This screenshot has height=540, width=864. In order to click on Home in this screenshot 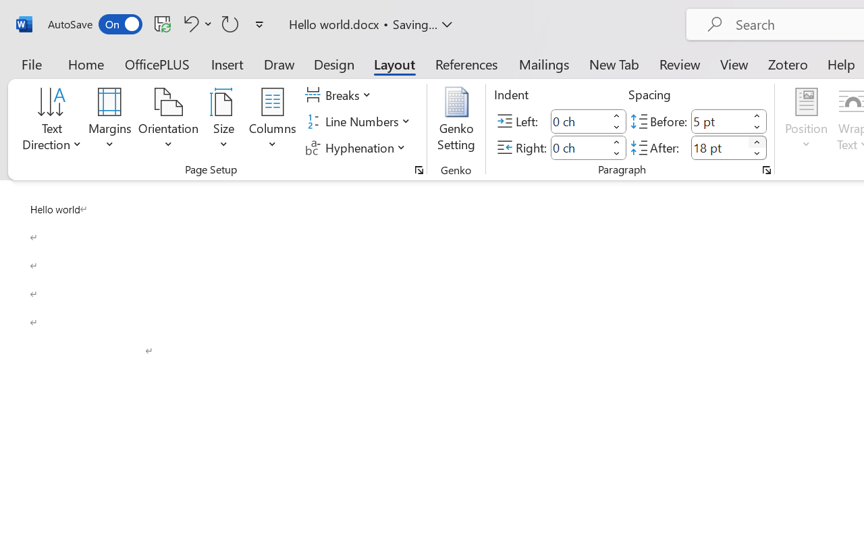, I will do `click(86, 63)`.